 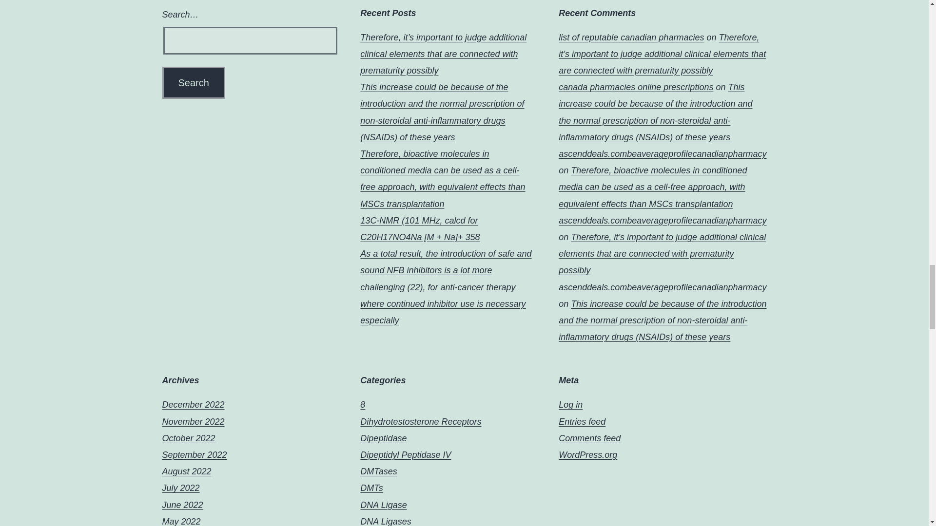 What do you see at coordinates (194, 455) in the screenshot?
I see `September 2022` at bounding box center [194, 455].